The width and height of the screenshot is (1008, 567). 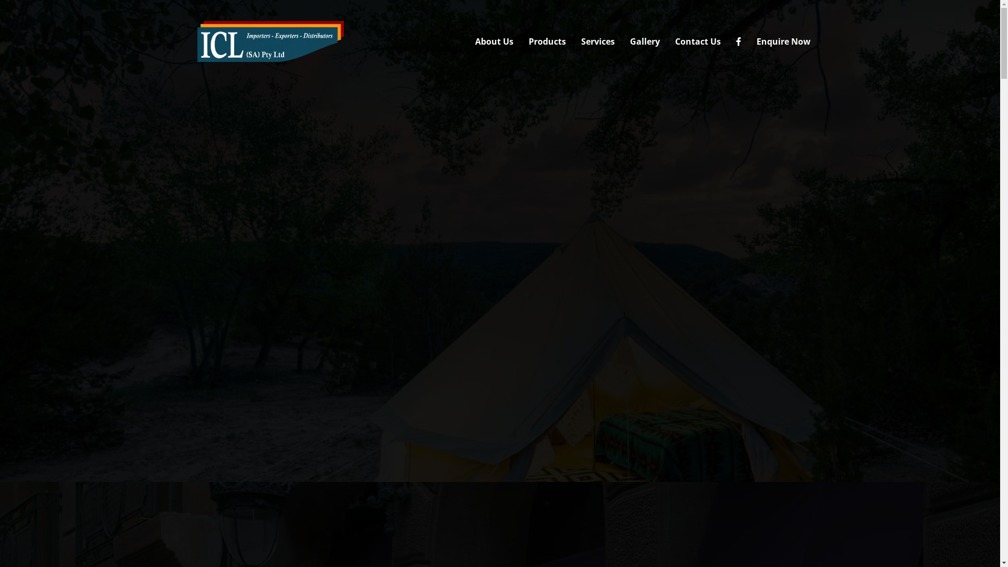 I want to click on Gallery, so click(x=645, y=41).